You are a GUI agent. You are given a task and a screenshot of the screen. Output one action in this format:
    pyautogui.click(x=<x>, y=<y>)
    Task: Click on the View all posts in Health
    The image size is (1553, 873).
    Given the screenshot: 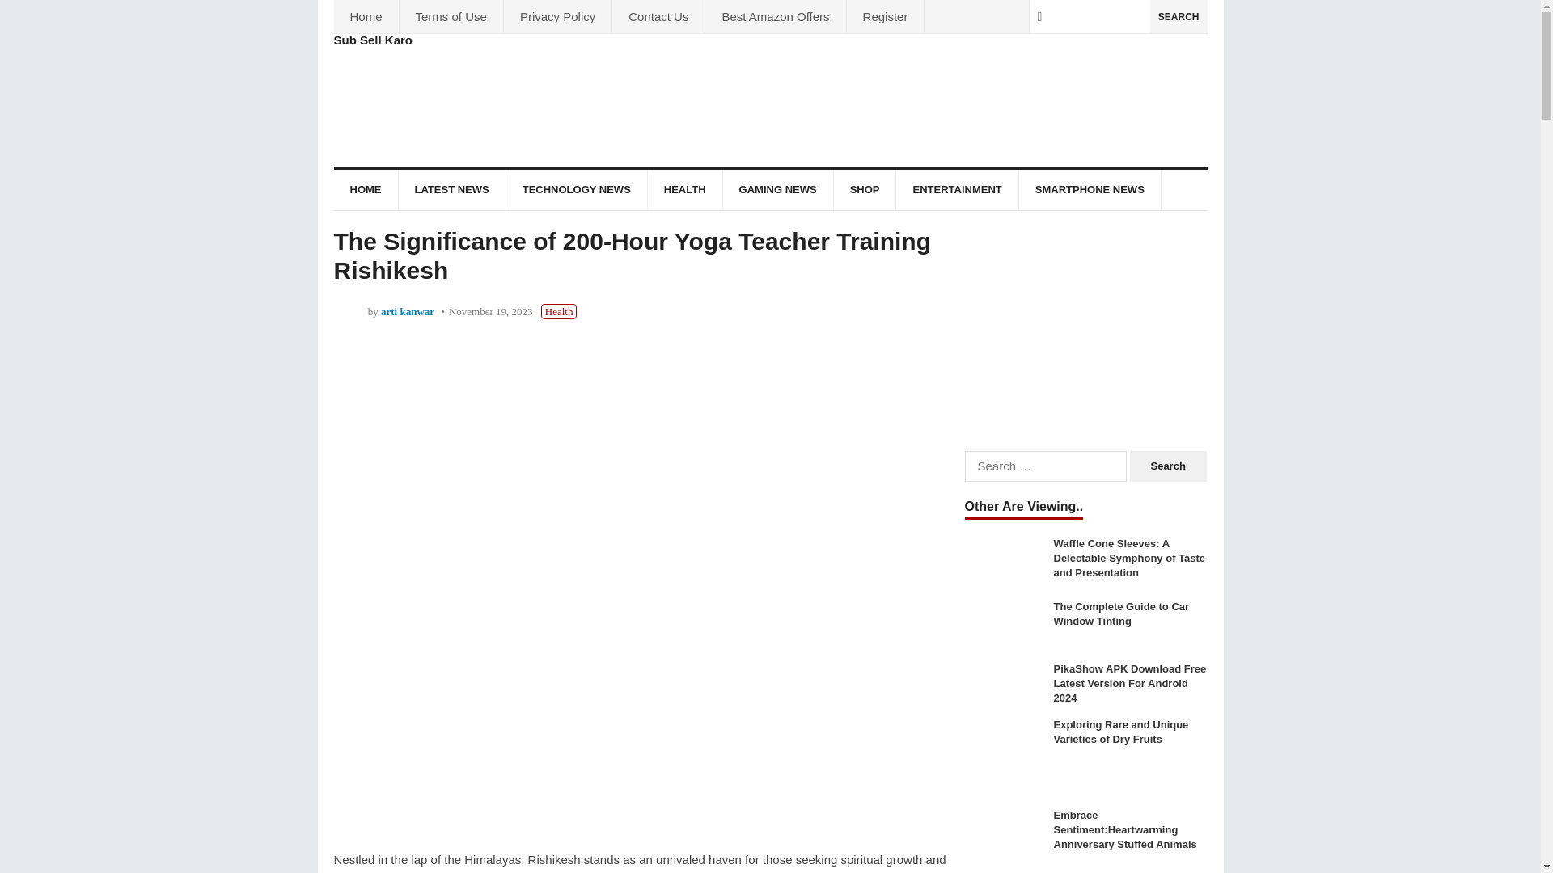 What is the action you would take?
    pyautogui.click(x=559, y=311)
    